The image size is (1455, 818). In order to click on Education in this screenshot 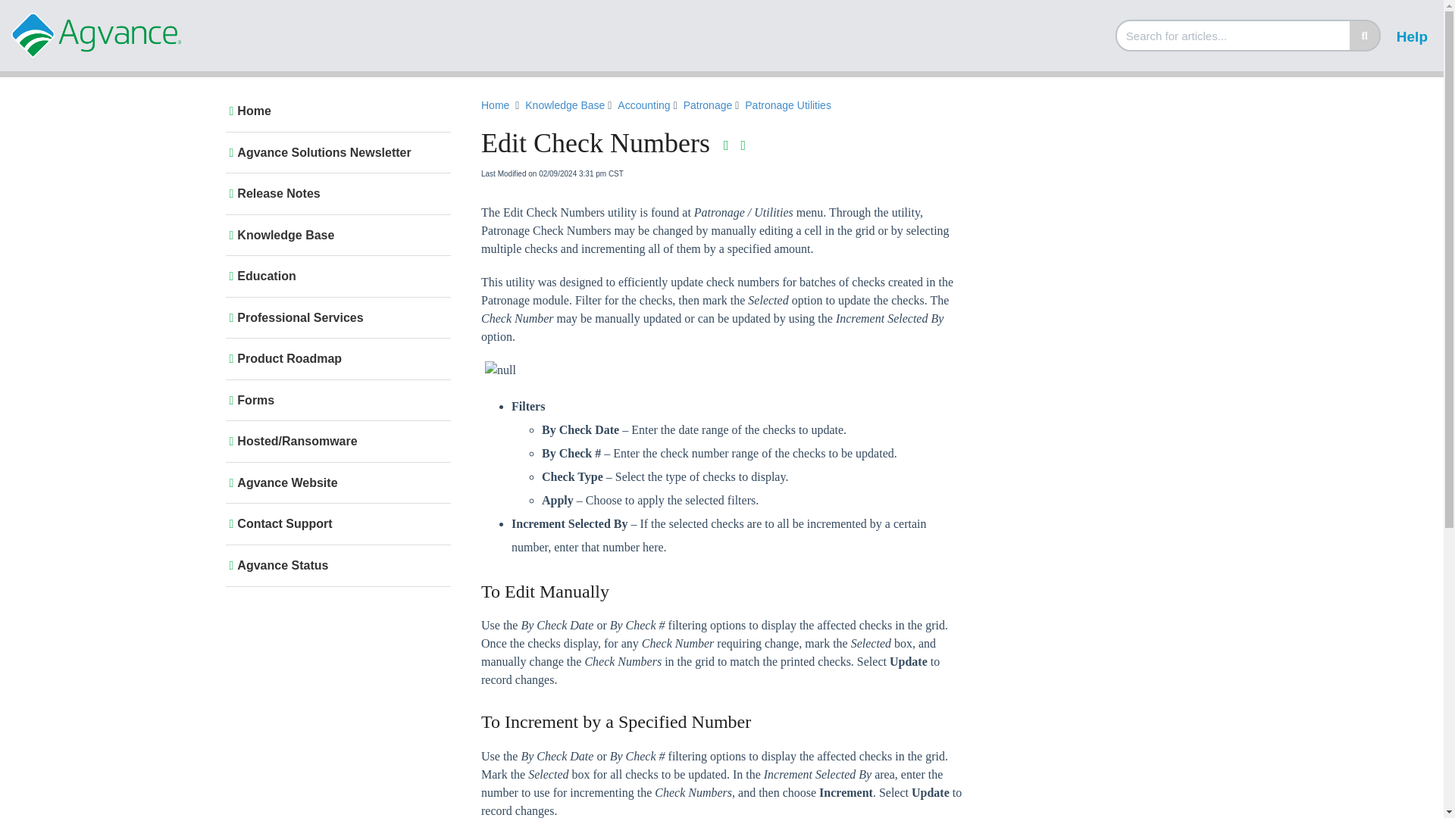, I will do `click(335, 276)`.